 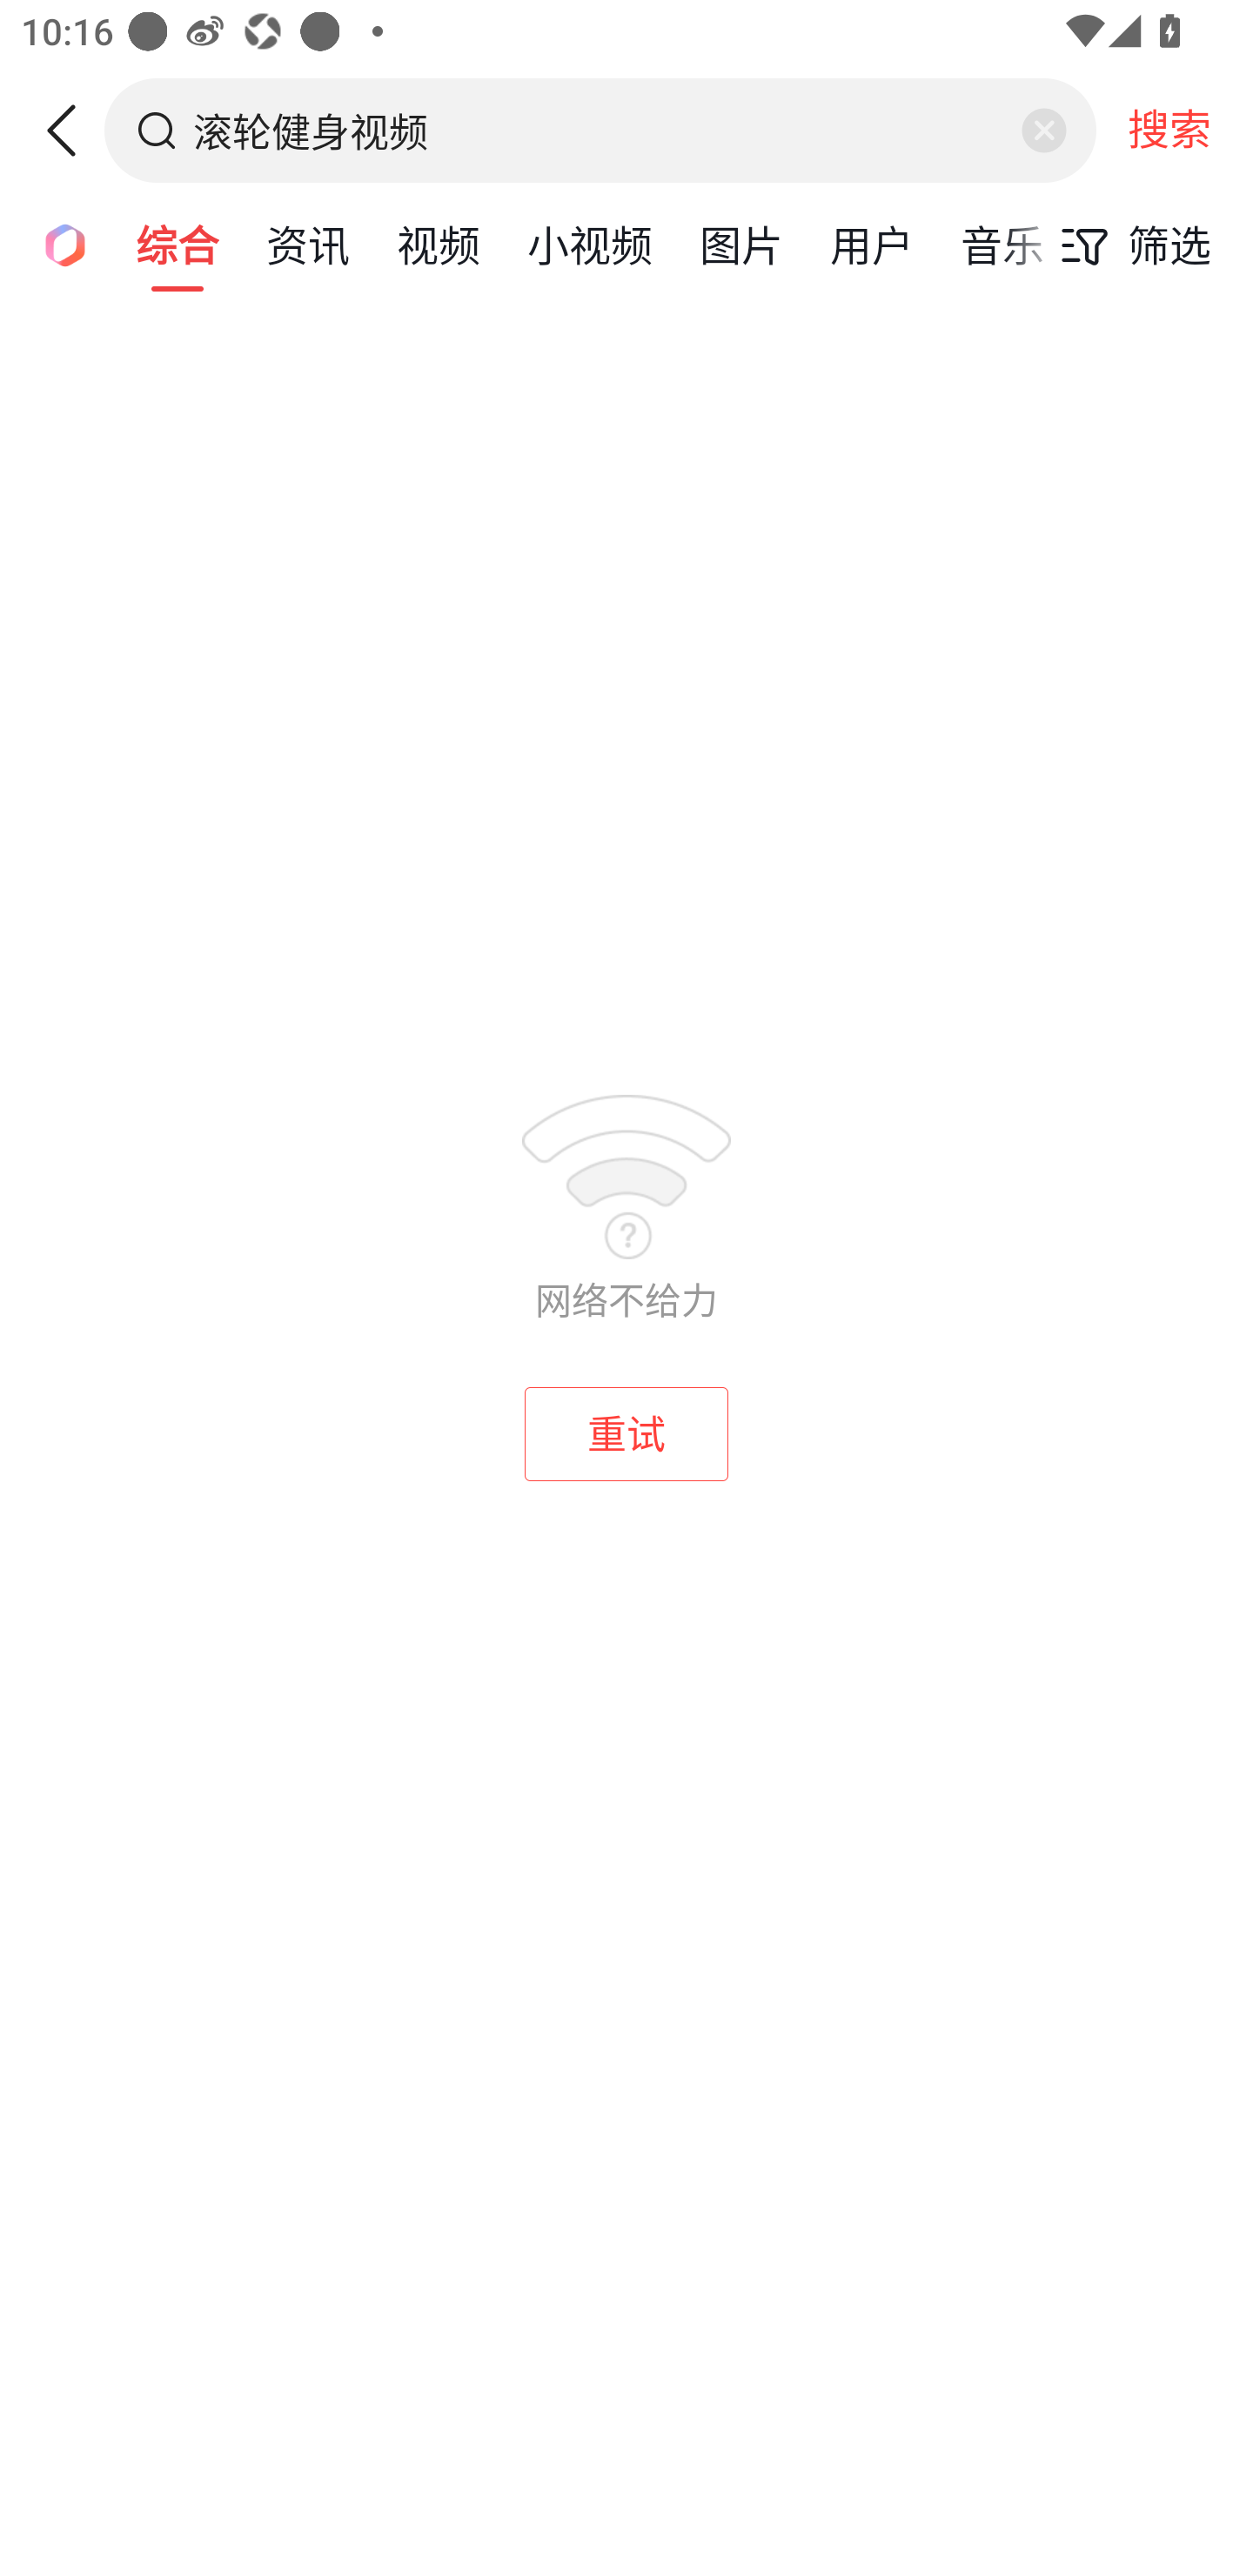 What do you see at coordinates (72, 131) in the screenshot?
I see `返回` at bounding box center [72, 131].